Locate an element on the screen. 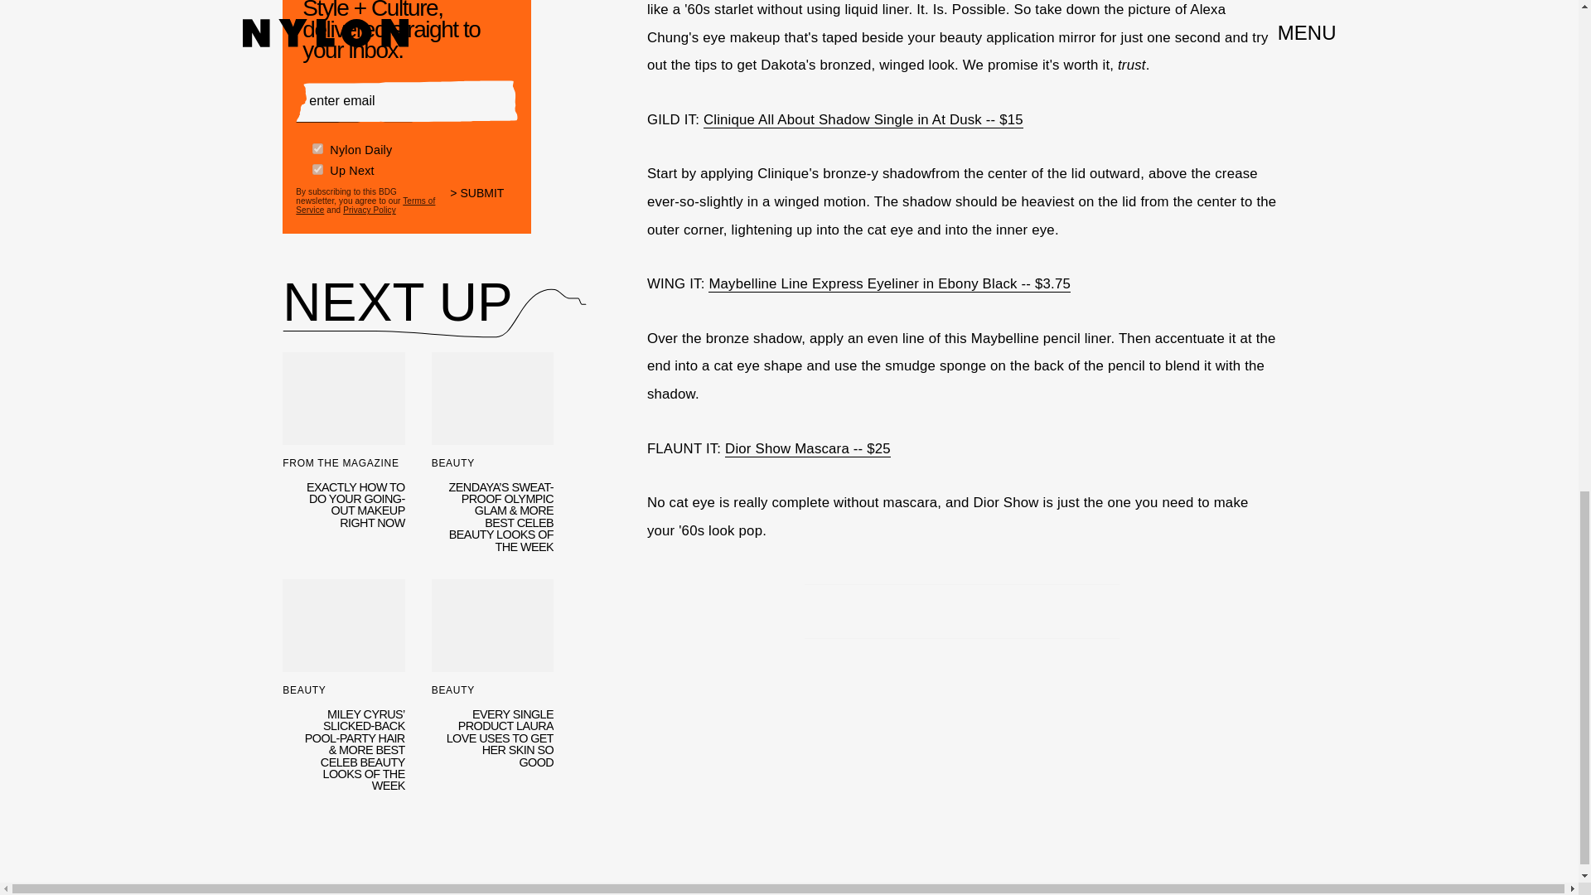  Privacy Policy is located at coordinates (370, 210).